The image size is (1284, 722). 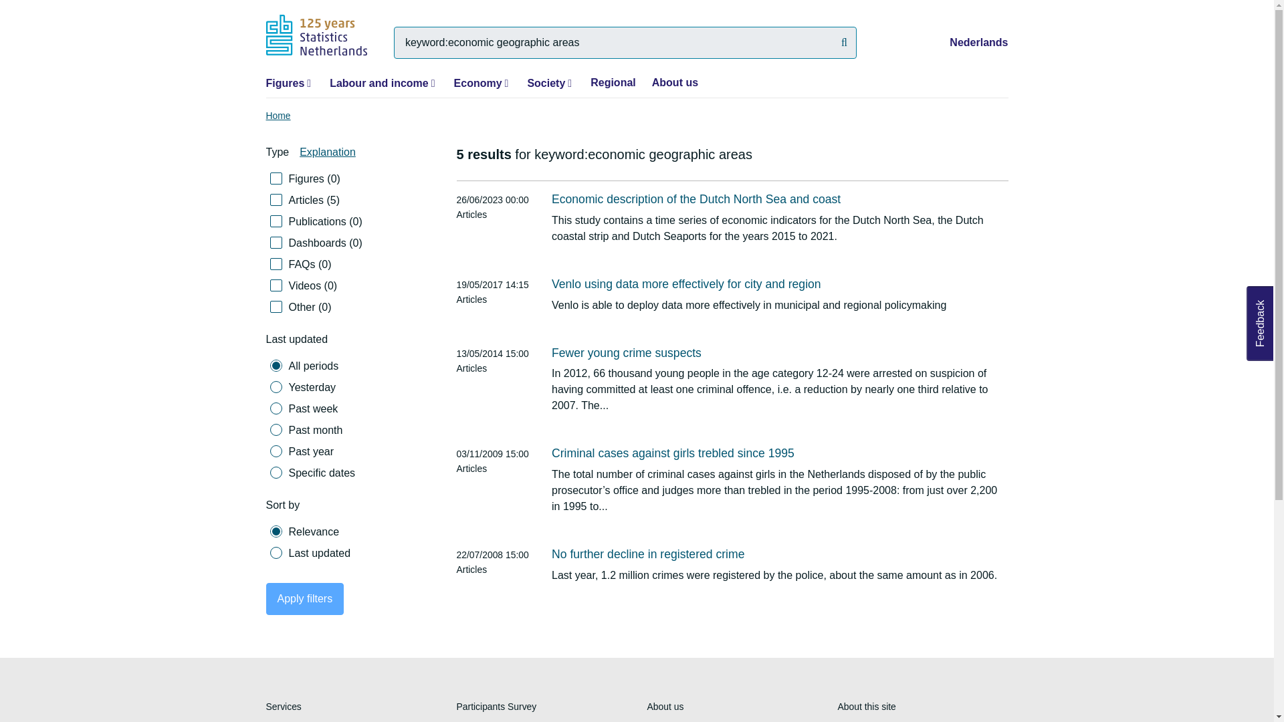 I want to click on CBS home, so click(x=316, y=35).